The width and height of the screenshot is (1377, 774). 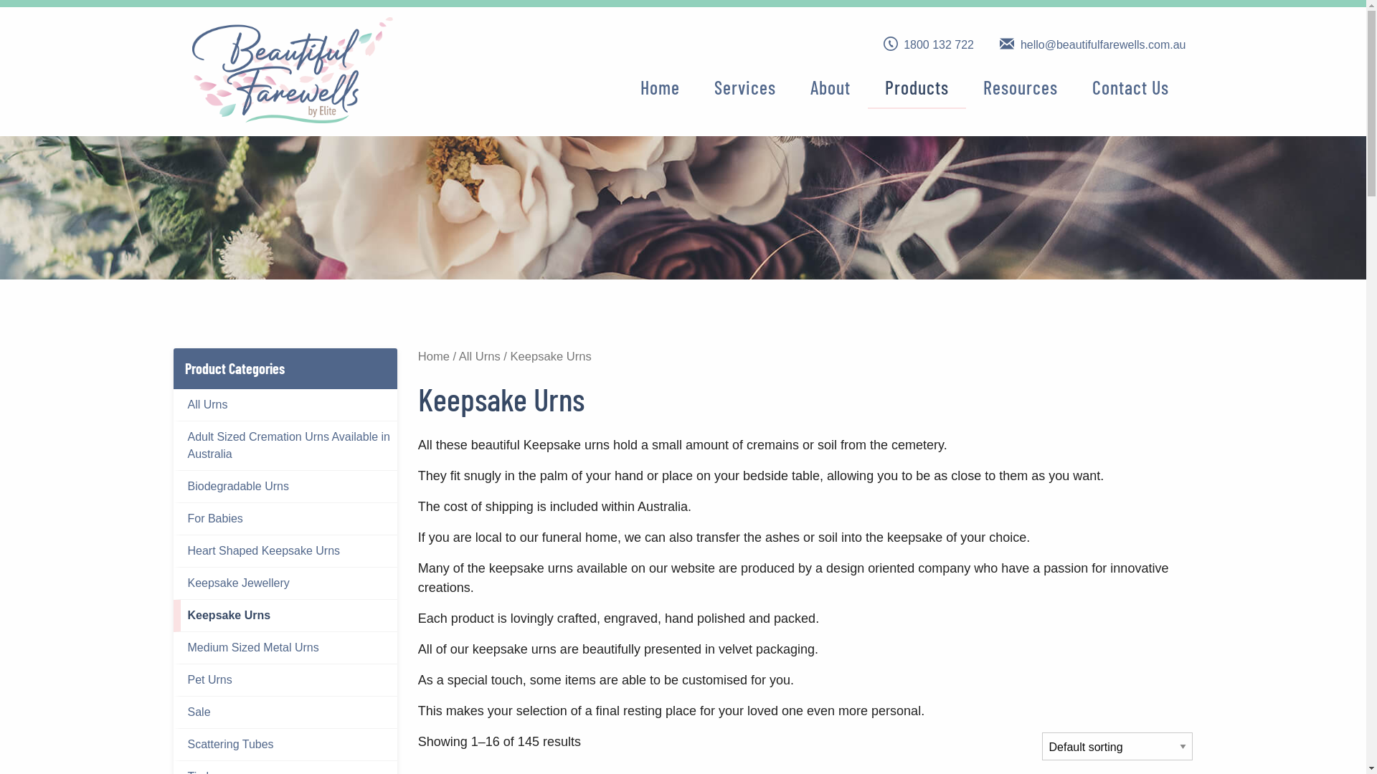 I want to click on Resources, so click(x=1020, y=86).